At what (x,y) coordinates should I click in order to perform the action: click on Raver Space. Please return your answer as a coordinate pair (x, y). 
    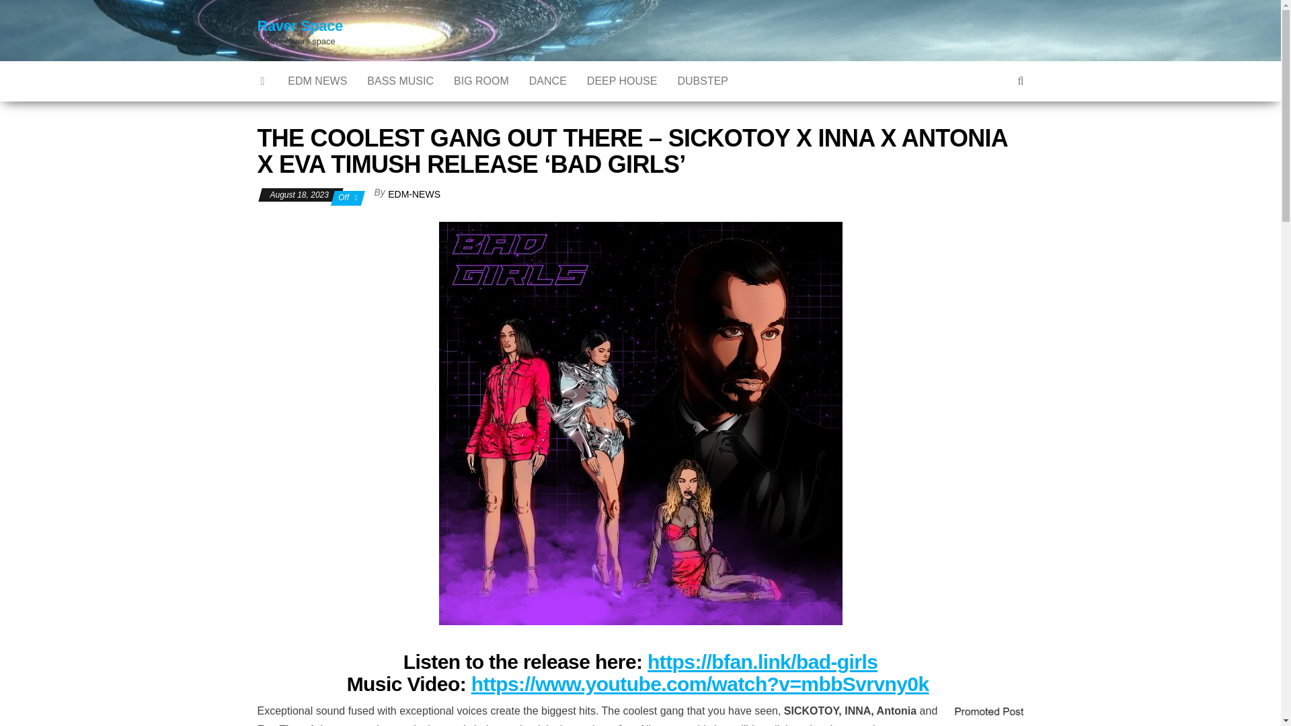
    Looking at the image, I should click on (299, 26).